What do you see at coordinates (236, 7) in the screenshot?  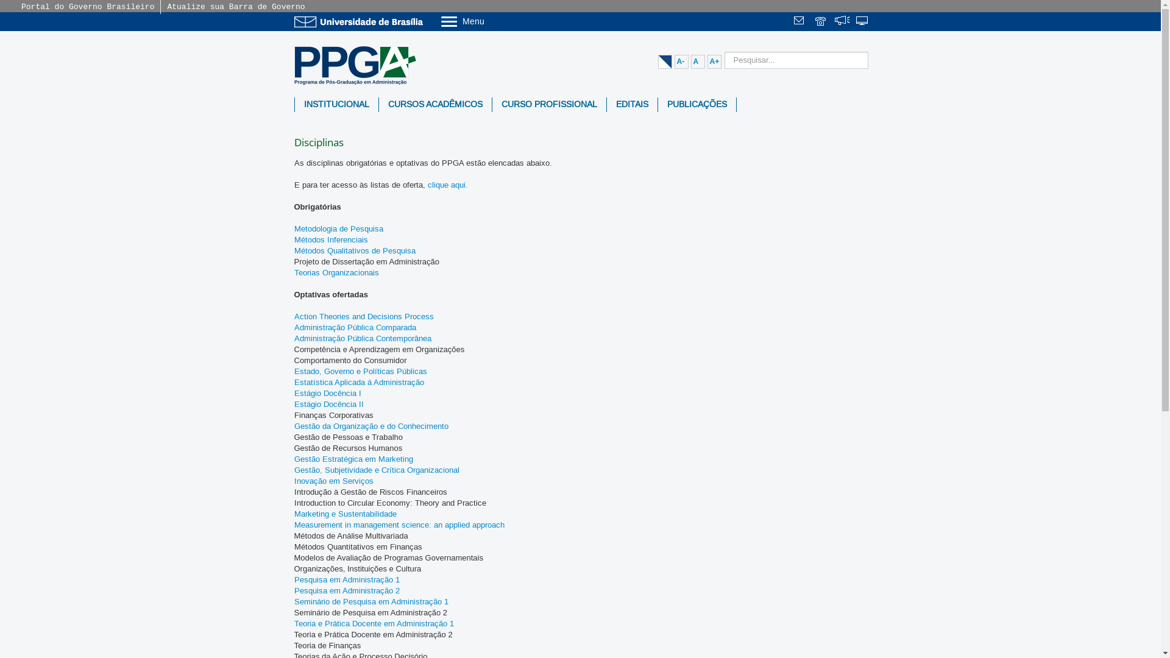 I see `Atualize sua Barra de Governo` at bounding box center [236, 7].